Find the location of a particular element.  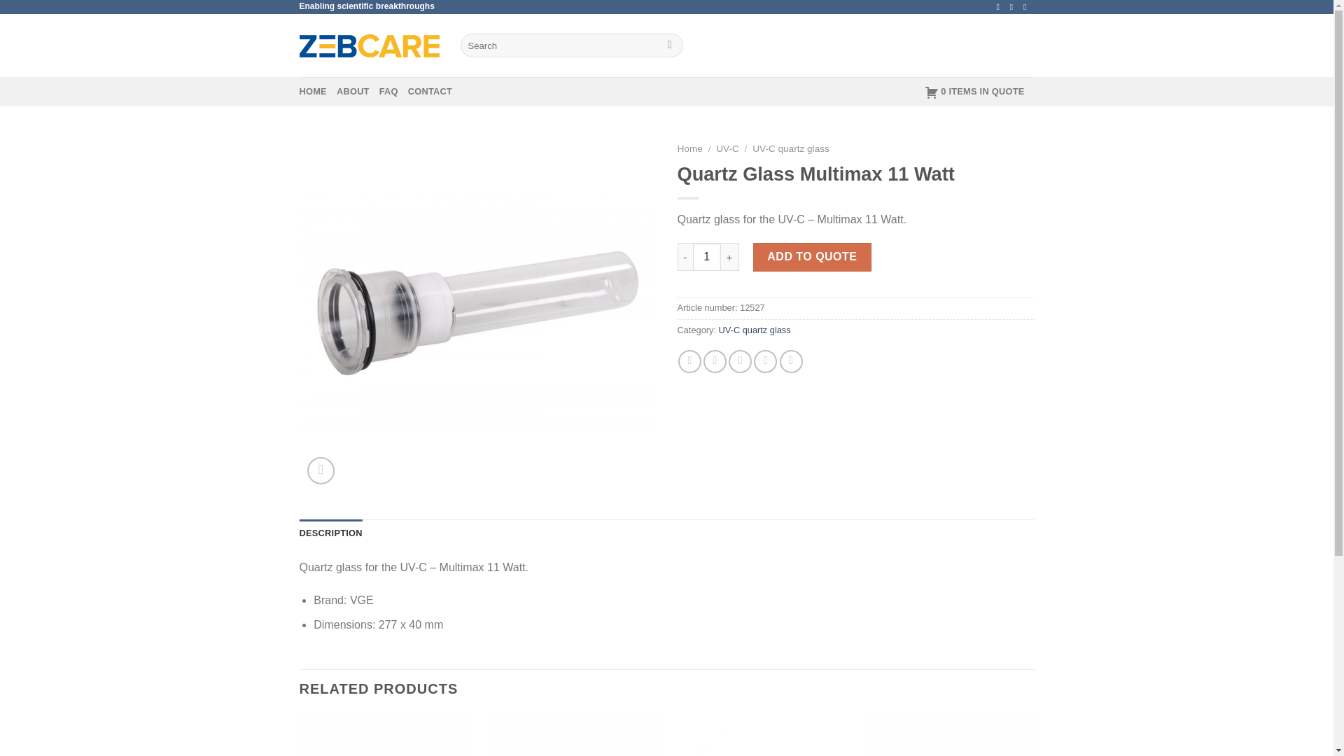

CONTACT is located at coordinates (430, 92).